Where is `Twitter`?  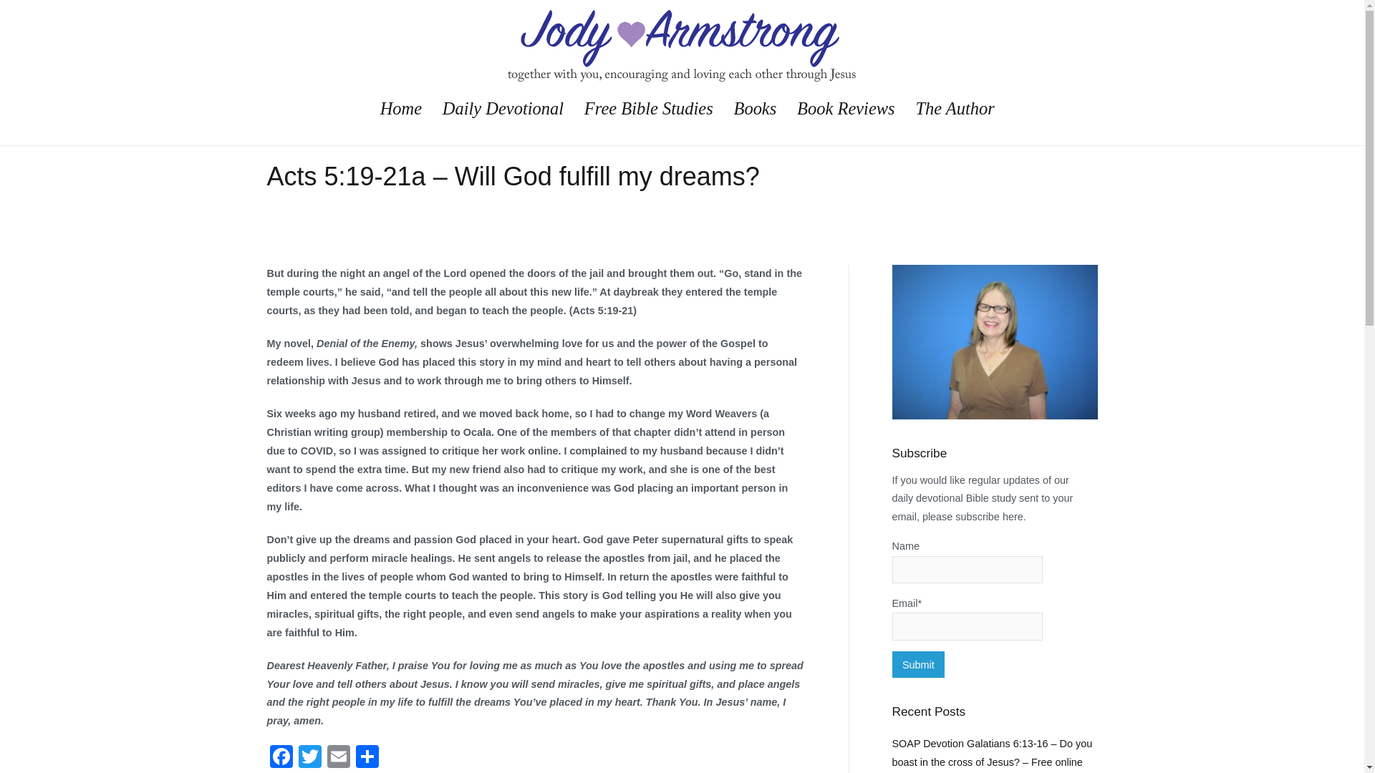 Twitter is located at coordinates (309, 758).